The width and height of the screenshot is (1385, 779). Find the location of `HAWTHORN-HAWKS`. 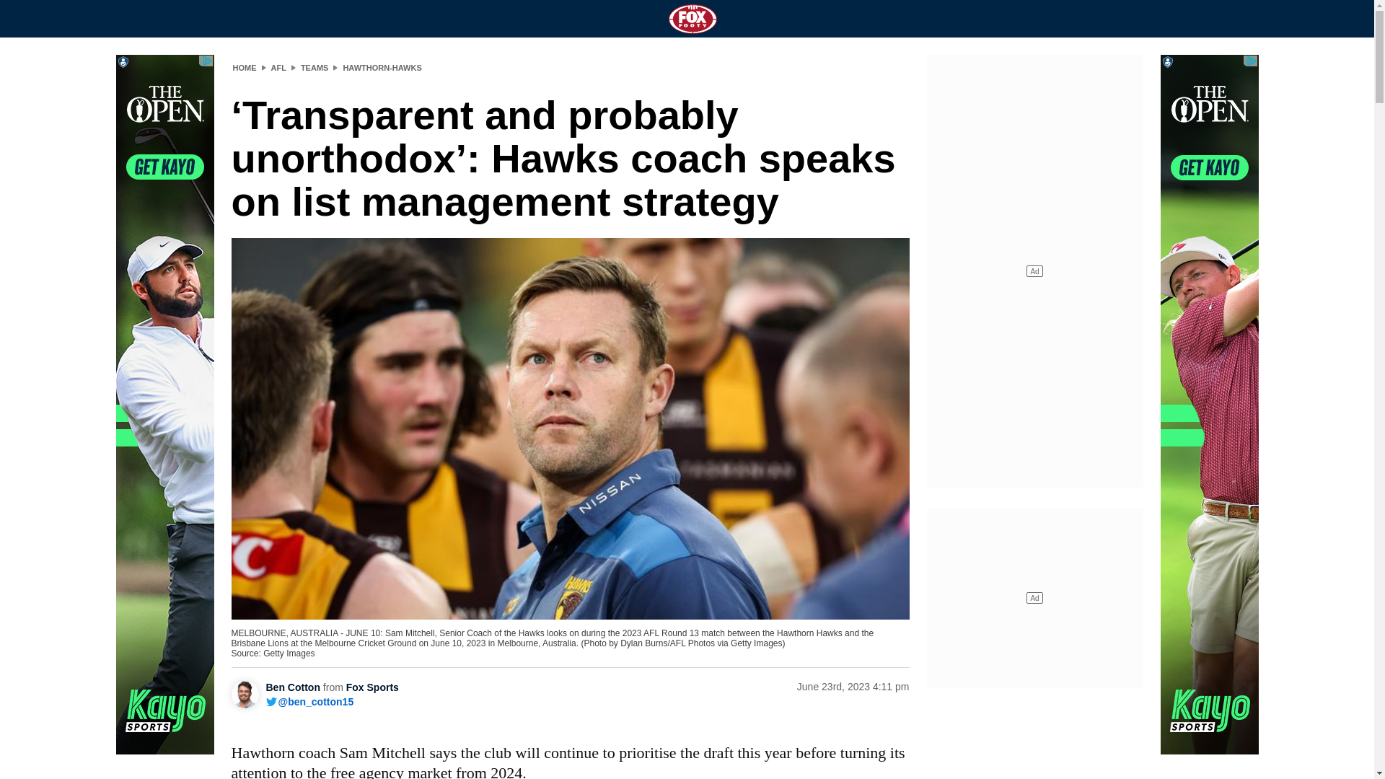

HAWTHORN-HAWKS is located at coordinates (381, 68).